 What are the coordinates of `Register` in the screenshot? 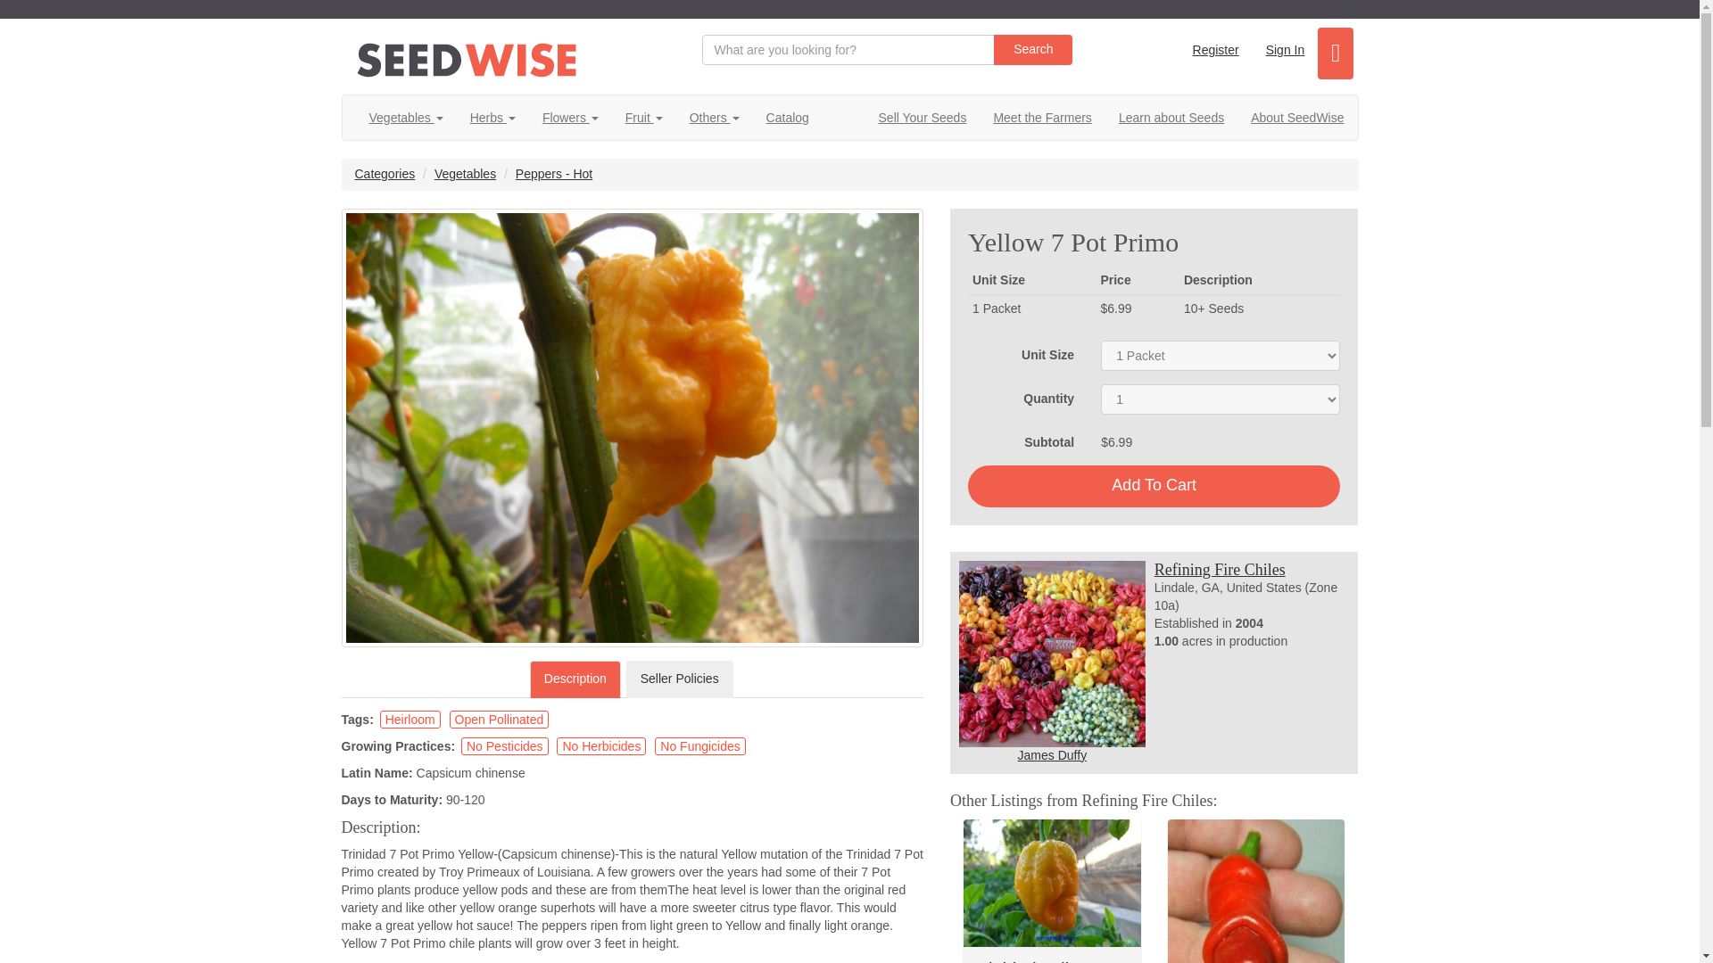 It's located at (1215, 50).